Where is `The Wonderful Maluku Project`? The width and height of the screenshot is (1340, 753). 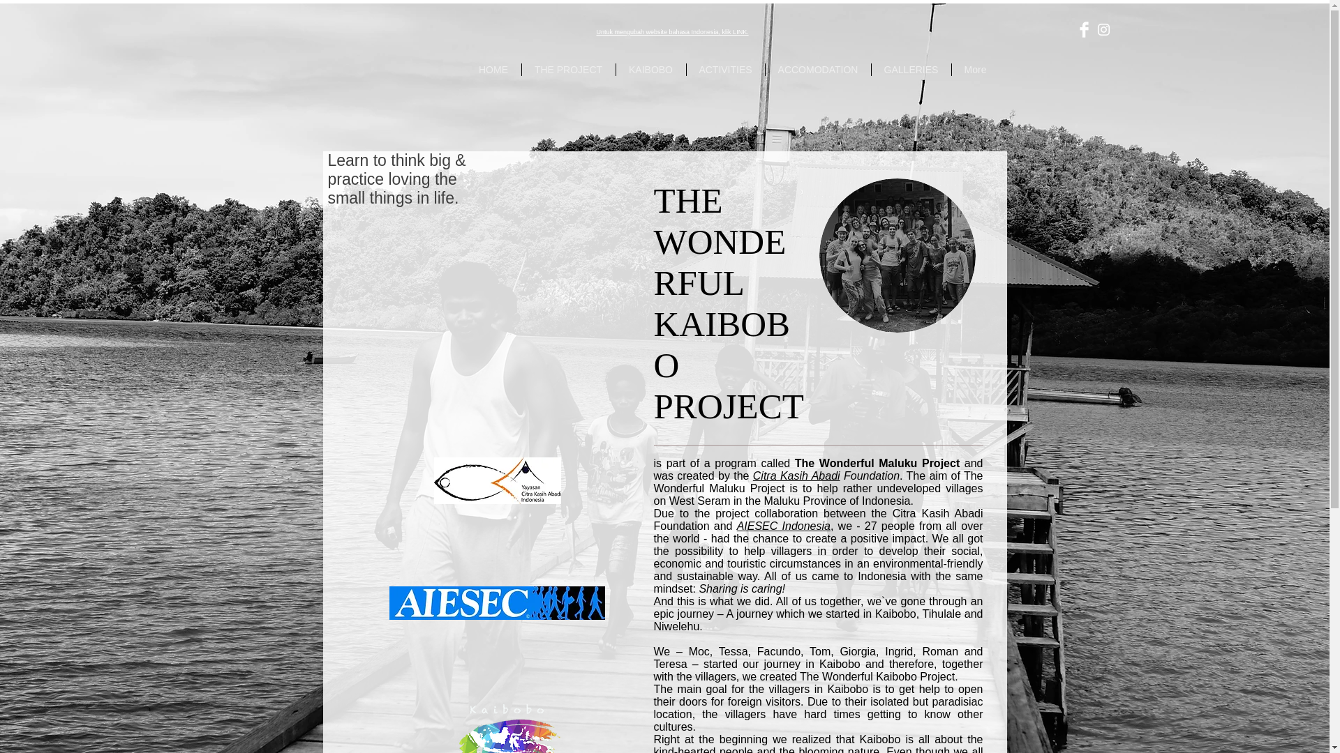 The Wonderful Maluku Project is located at coordinates (897, 255).